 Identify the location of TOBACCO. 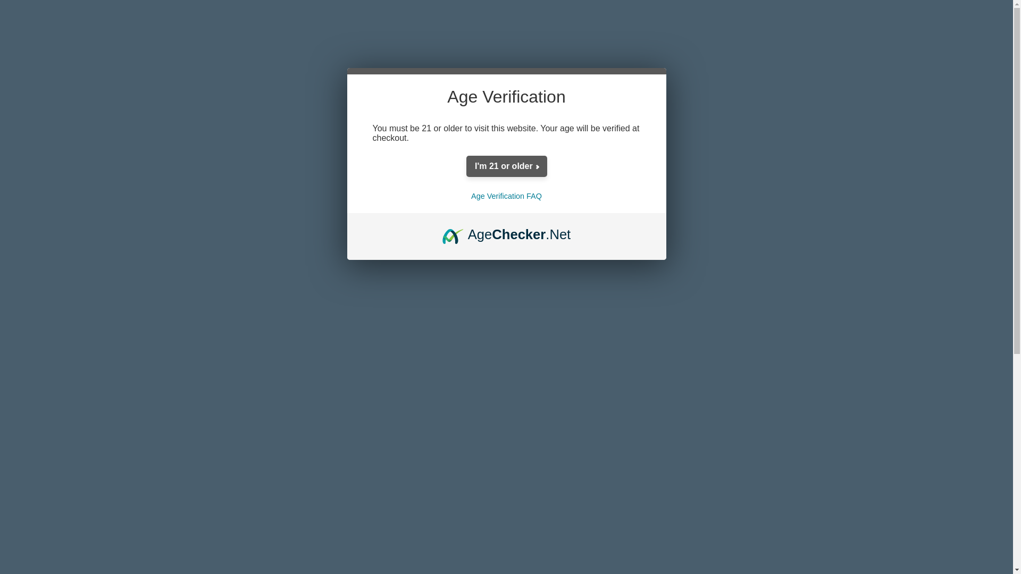
(443, 141).